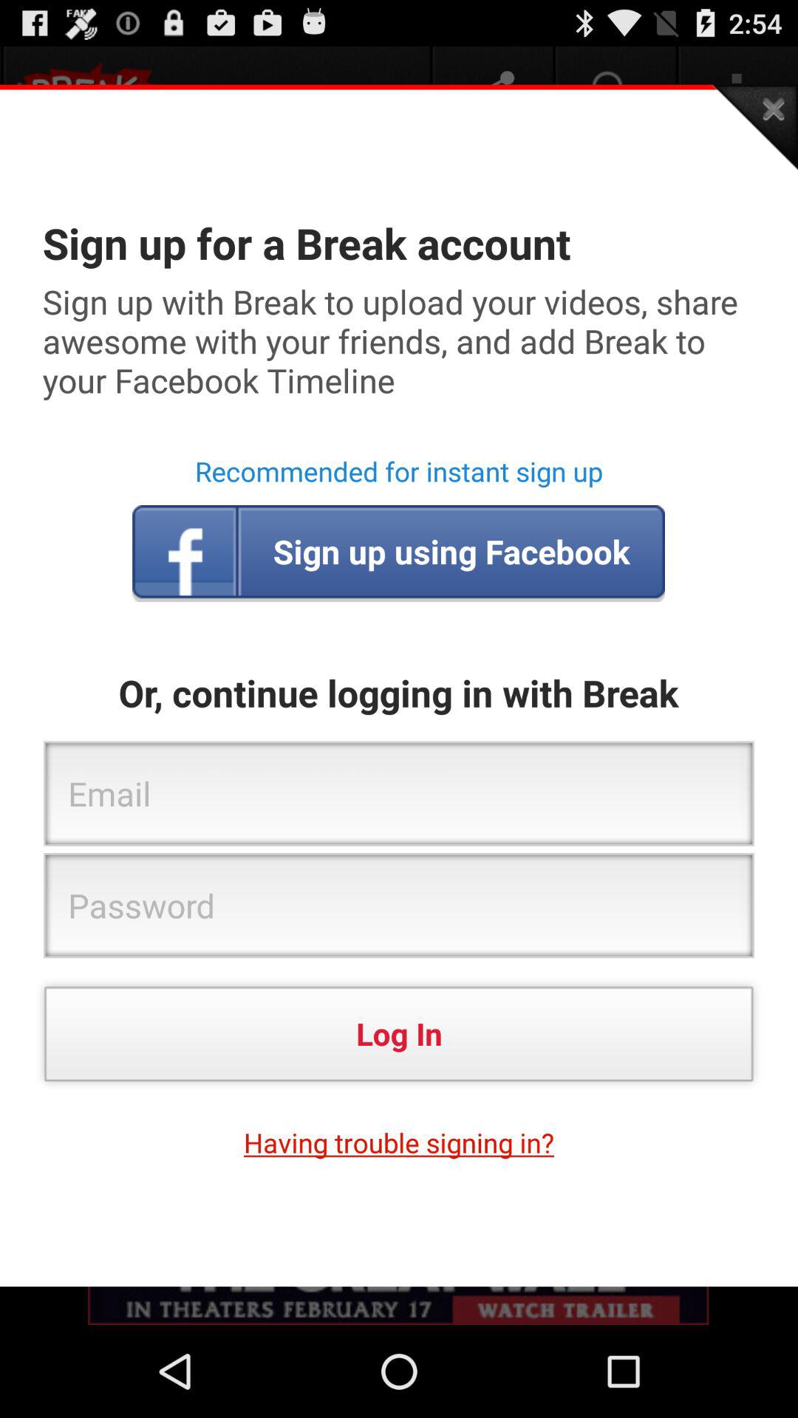  What do you see at coordinates (754, 127) in the screenshot?
I see `tap the app above sign up for` at bounding box center [754, 127].